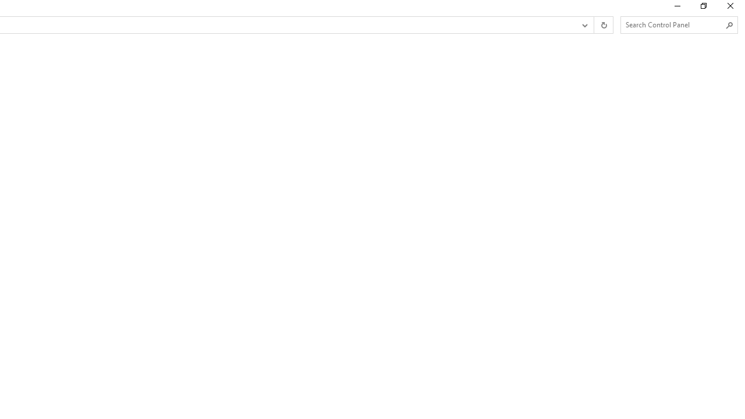  I want to click on Refresh "Network and Internet" (F5), so click(603, 25).